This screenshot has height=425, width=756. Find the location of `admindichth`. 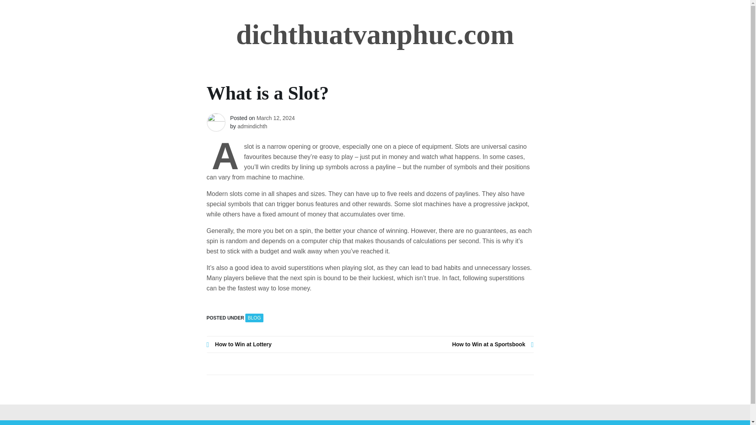

admindichth is located at coordinates (252, 126).